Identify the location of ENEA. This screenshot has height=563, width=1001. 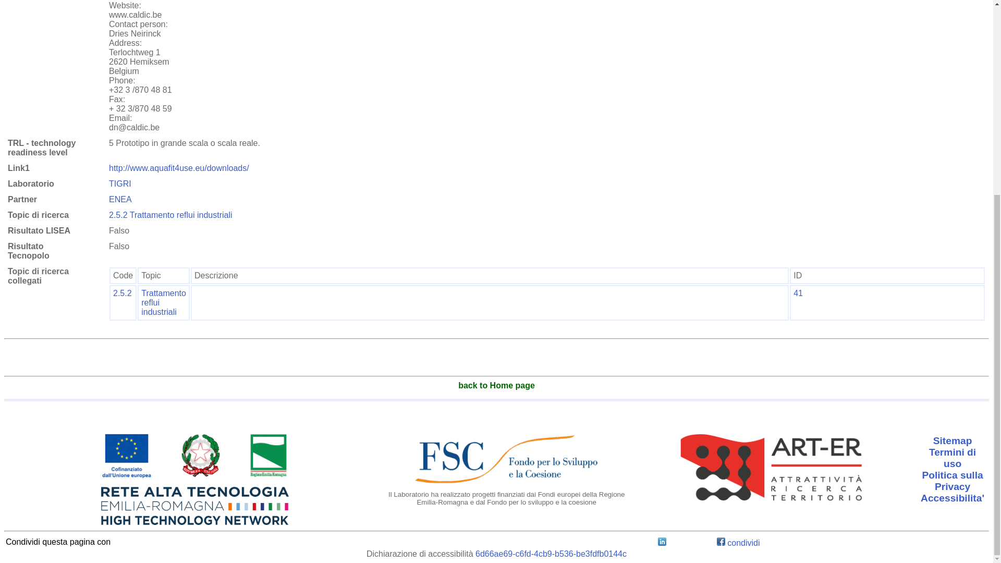
(120, 199).